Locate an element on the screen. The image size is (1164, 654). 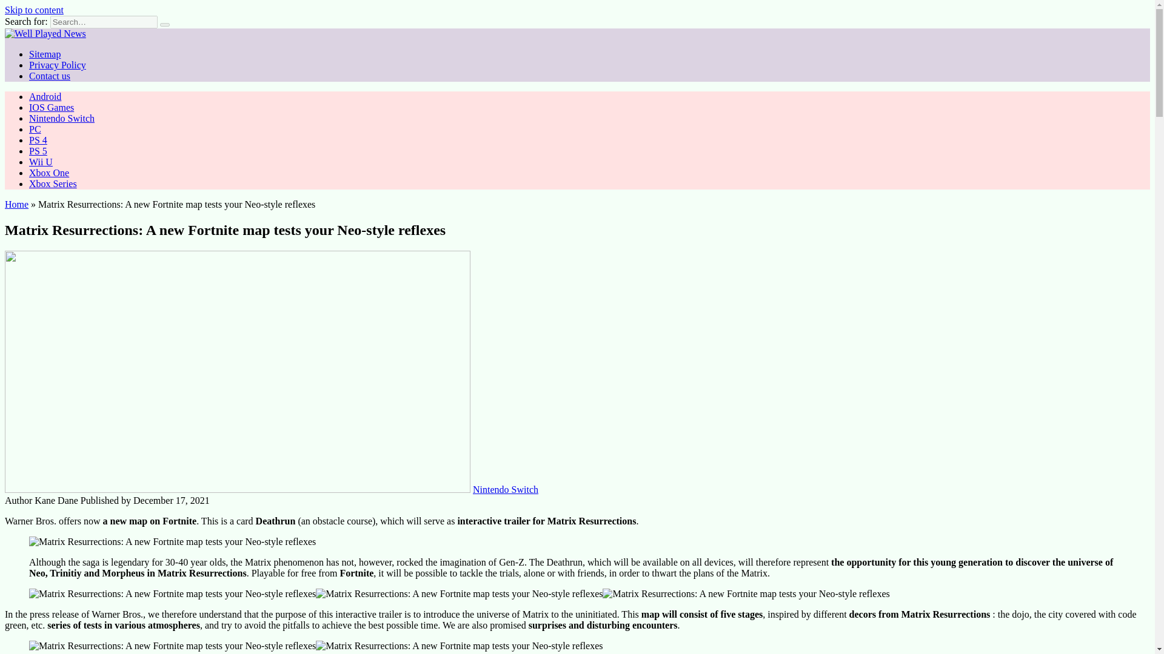
Nintendo Switch is located at coordinates (62, 118).